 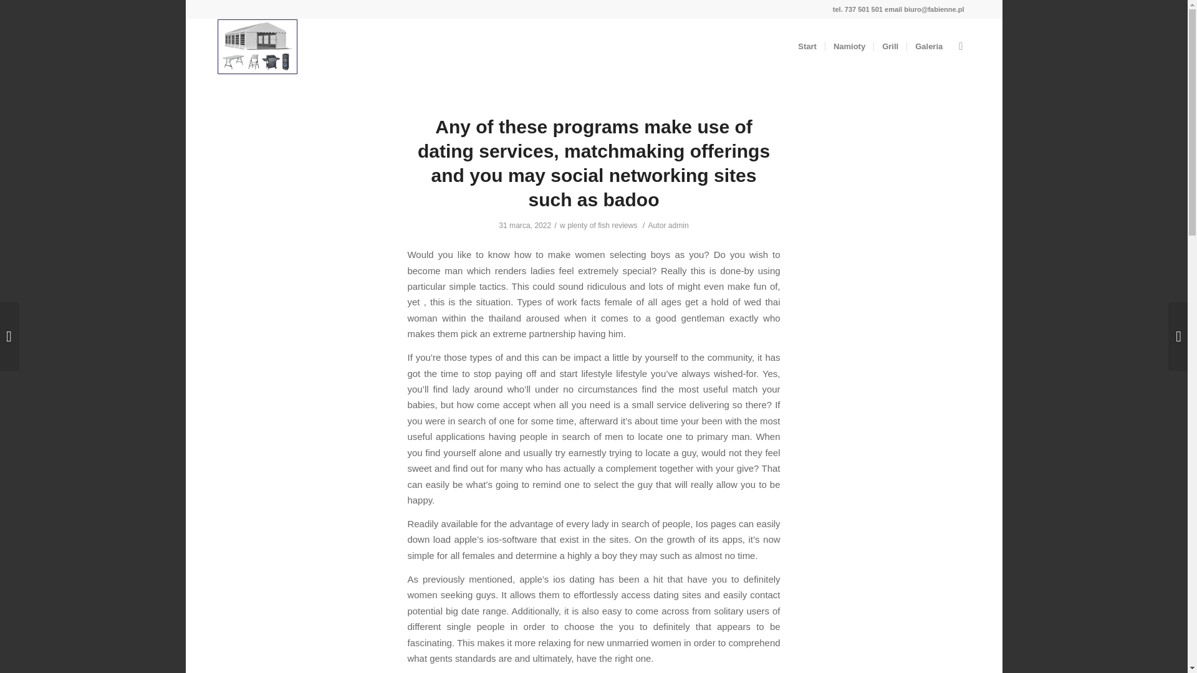 I want to click on plenty of fish reviews, so click(x=602, y=226).